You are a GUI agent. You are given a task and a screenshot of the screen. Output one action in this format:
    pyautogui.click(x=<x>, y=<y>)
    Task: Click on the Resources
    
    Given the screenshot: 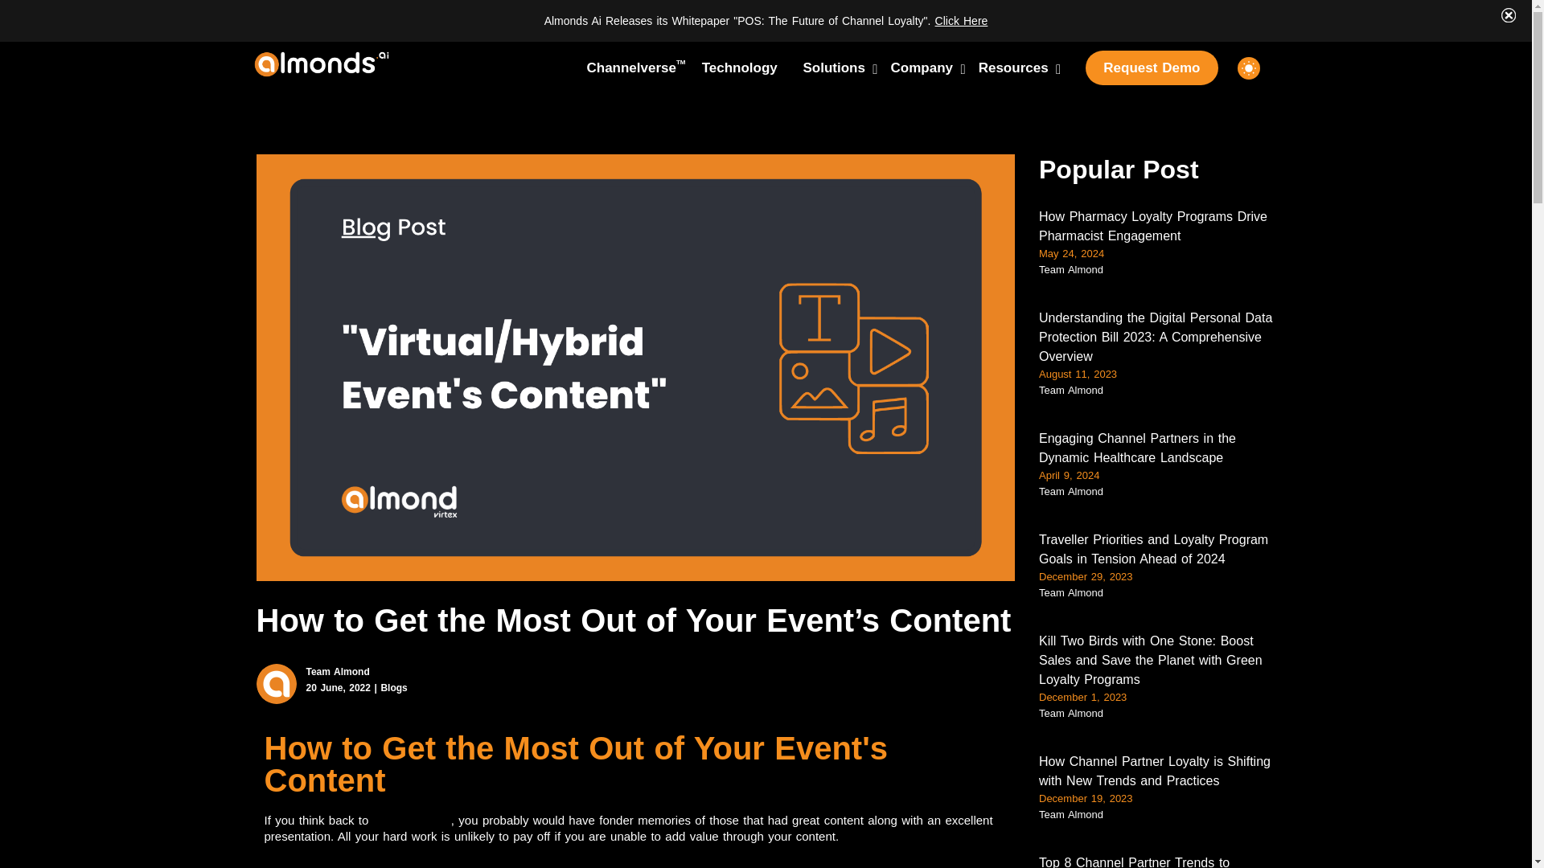 What is the action you would take?
    pyautogui.click(x=740, y=68)
    